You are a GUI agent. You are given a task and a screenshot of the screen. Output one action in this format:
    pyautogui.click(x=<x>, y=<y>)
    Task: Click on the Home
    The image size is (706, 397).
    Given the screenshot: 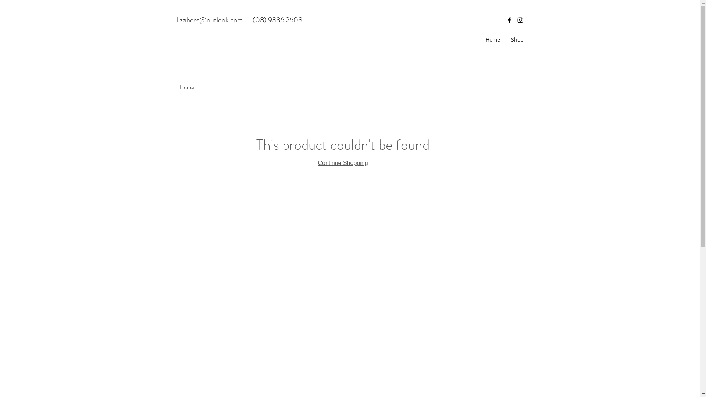 What is the action you would take?
    pyautogui.click(x=493, y=40)
    